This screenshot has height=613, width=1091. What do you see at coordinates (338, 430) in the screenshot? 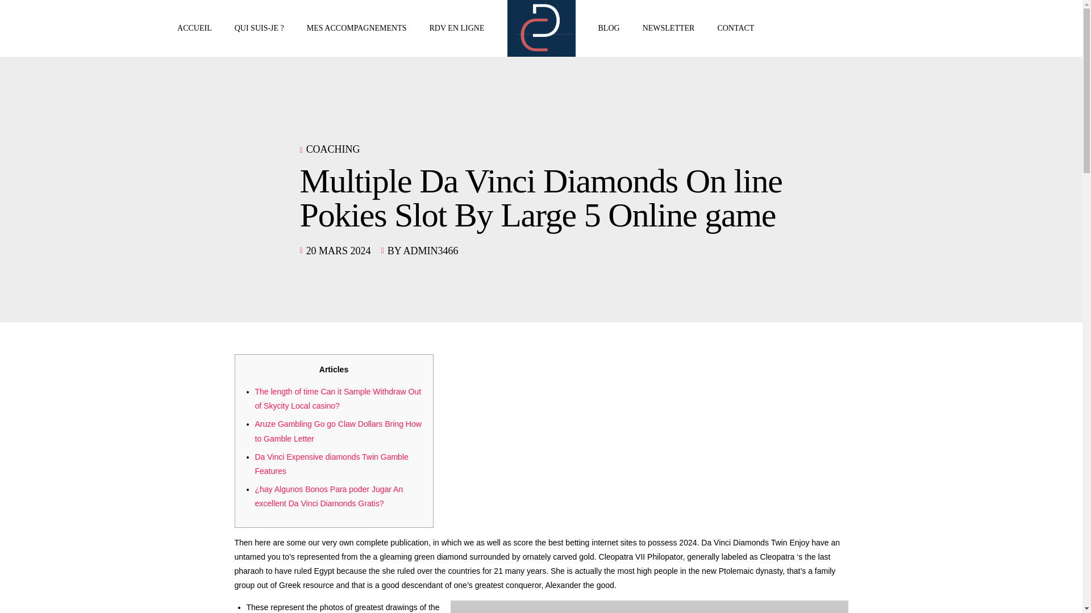
I see `Aruze Gambling Go go Claw Dollars Bring How to Gamble Letter` at bounding box center [338, 430].